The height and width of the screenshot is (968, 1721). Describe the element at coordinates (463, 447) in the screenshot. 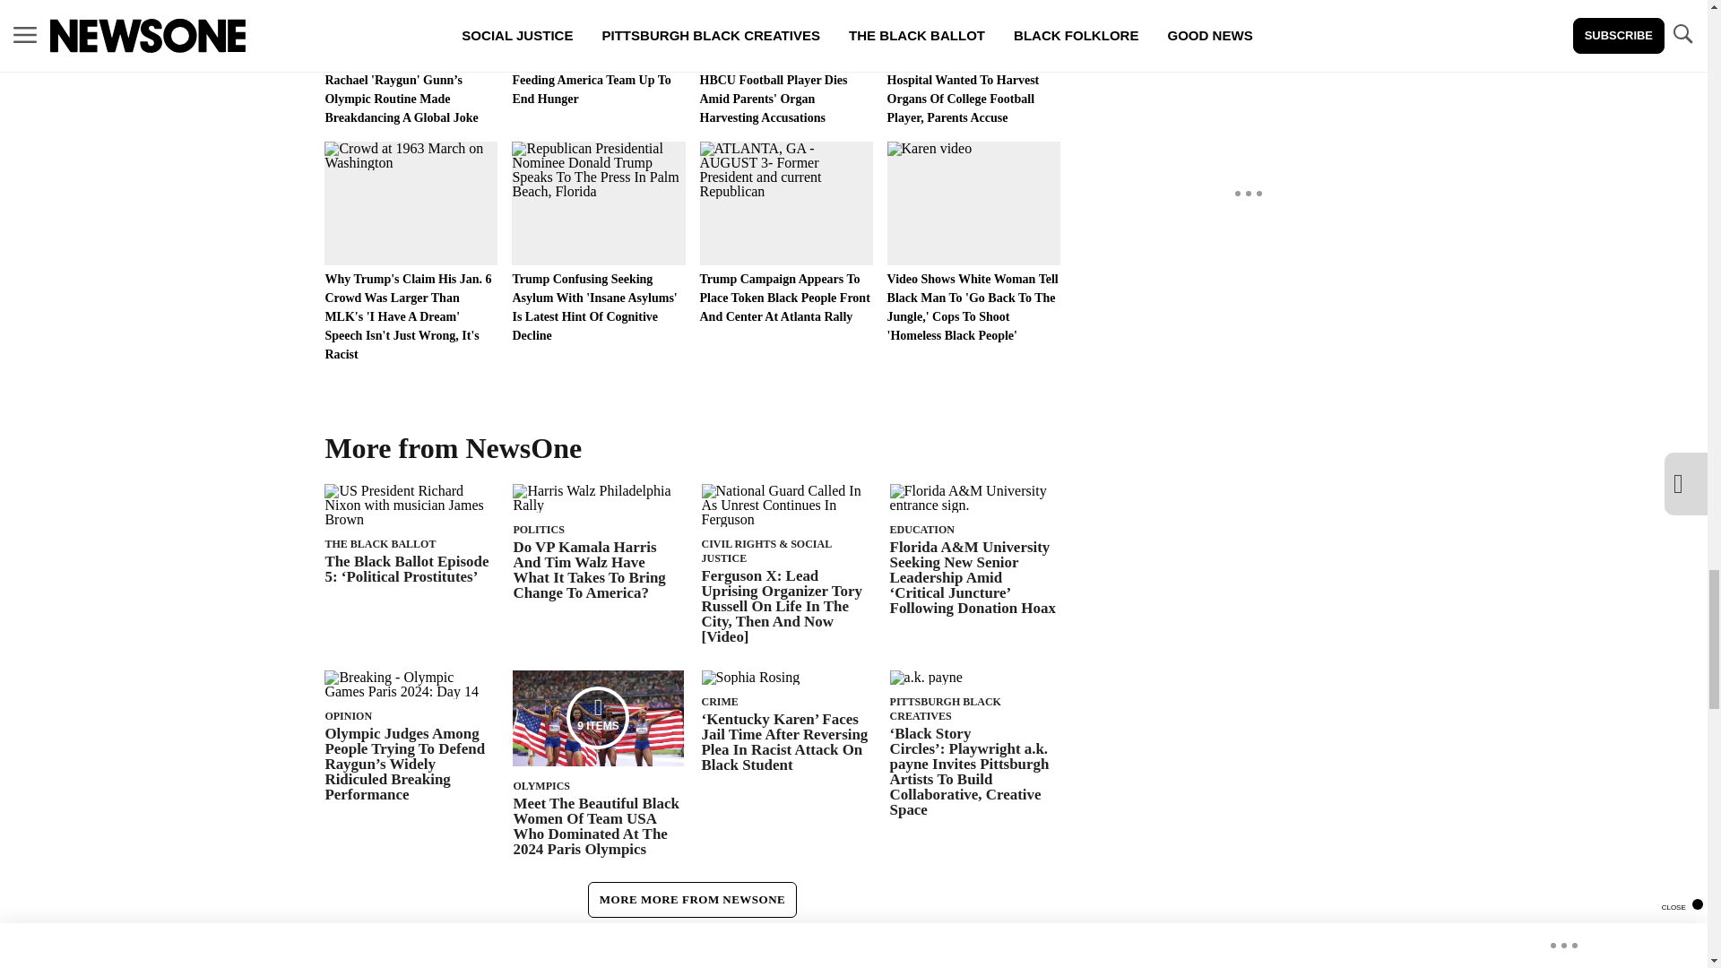

I see `More from NewsOne` at that location.